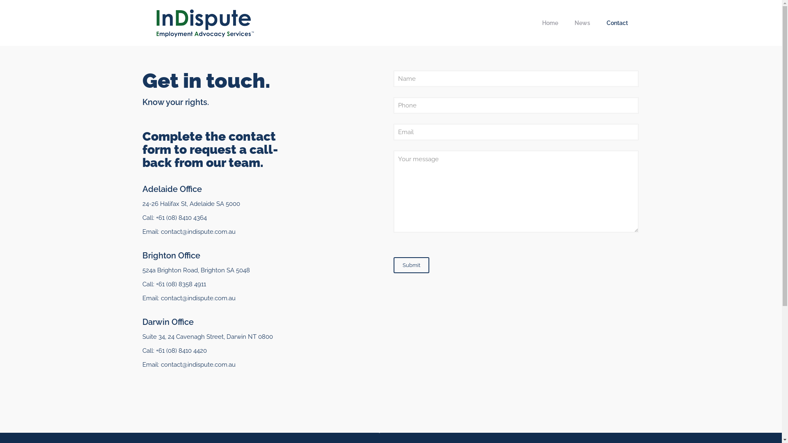  Describe the element at coordinates (380, 430) in the screenshot. I see `Facebook` at that location.